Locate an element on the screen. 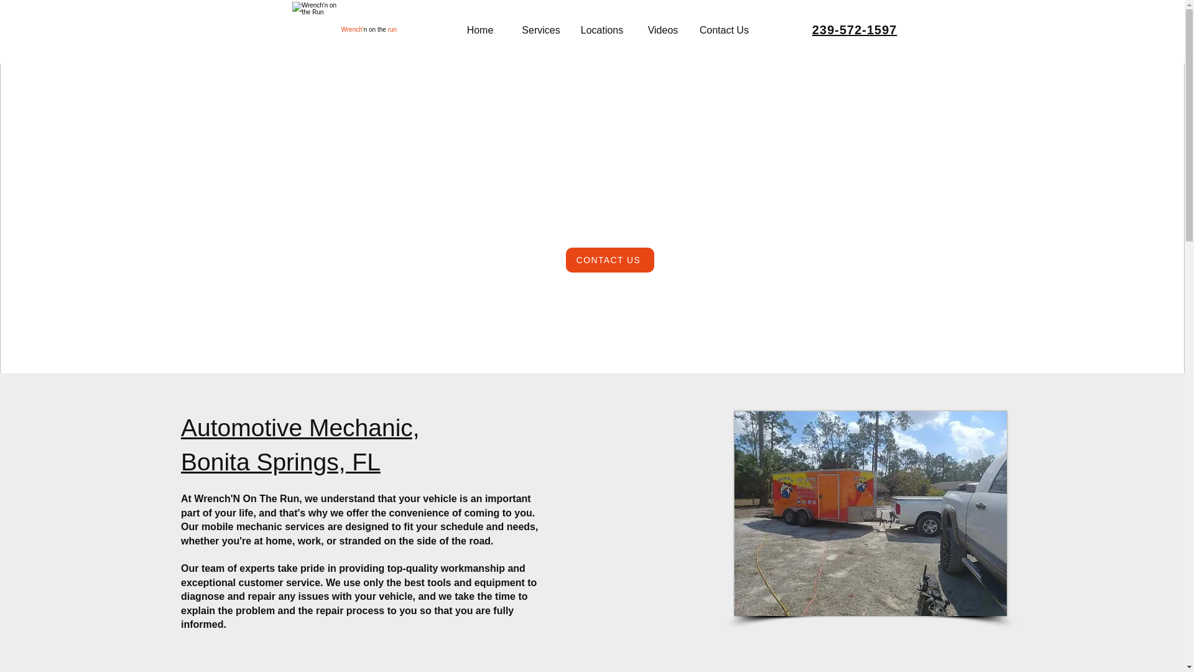  Home is located at coordinates (480, 30).